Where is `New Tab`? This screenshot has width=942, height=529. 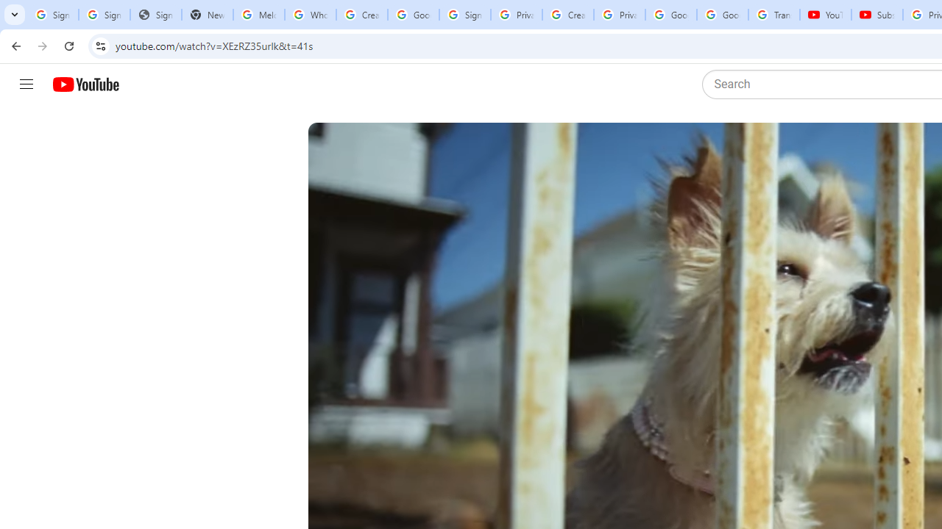
New Tab is located at coordinates (208, 15).